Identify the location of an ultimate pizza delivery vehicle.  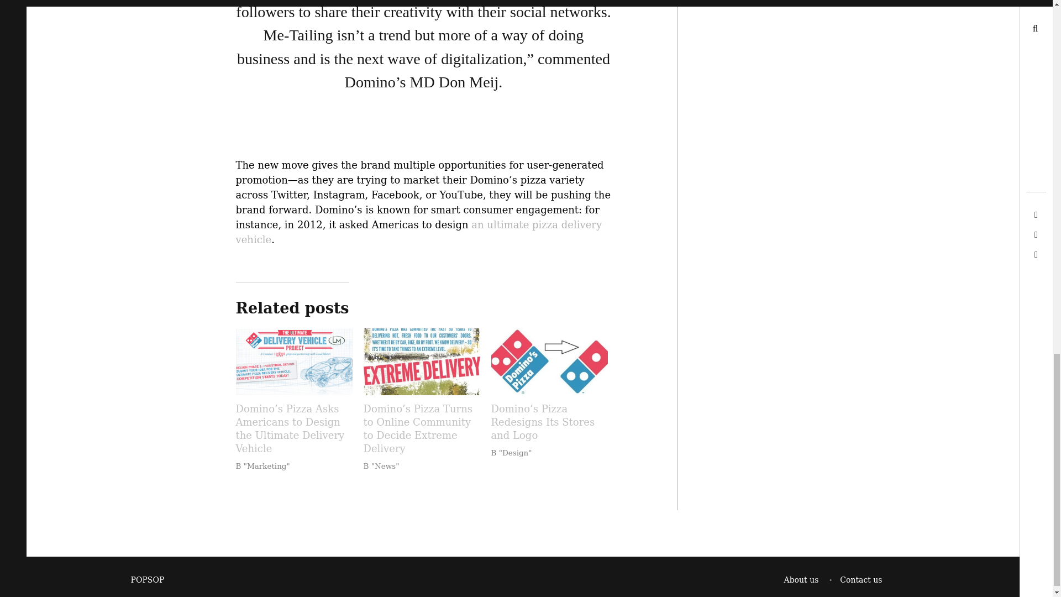
(418, 232).